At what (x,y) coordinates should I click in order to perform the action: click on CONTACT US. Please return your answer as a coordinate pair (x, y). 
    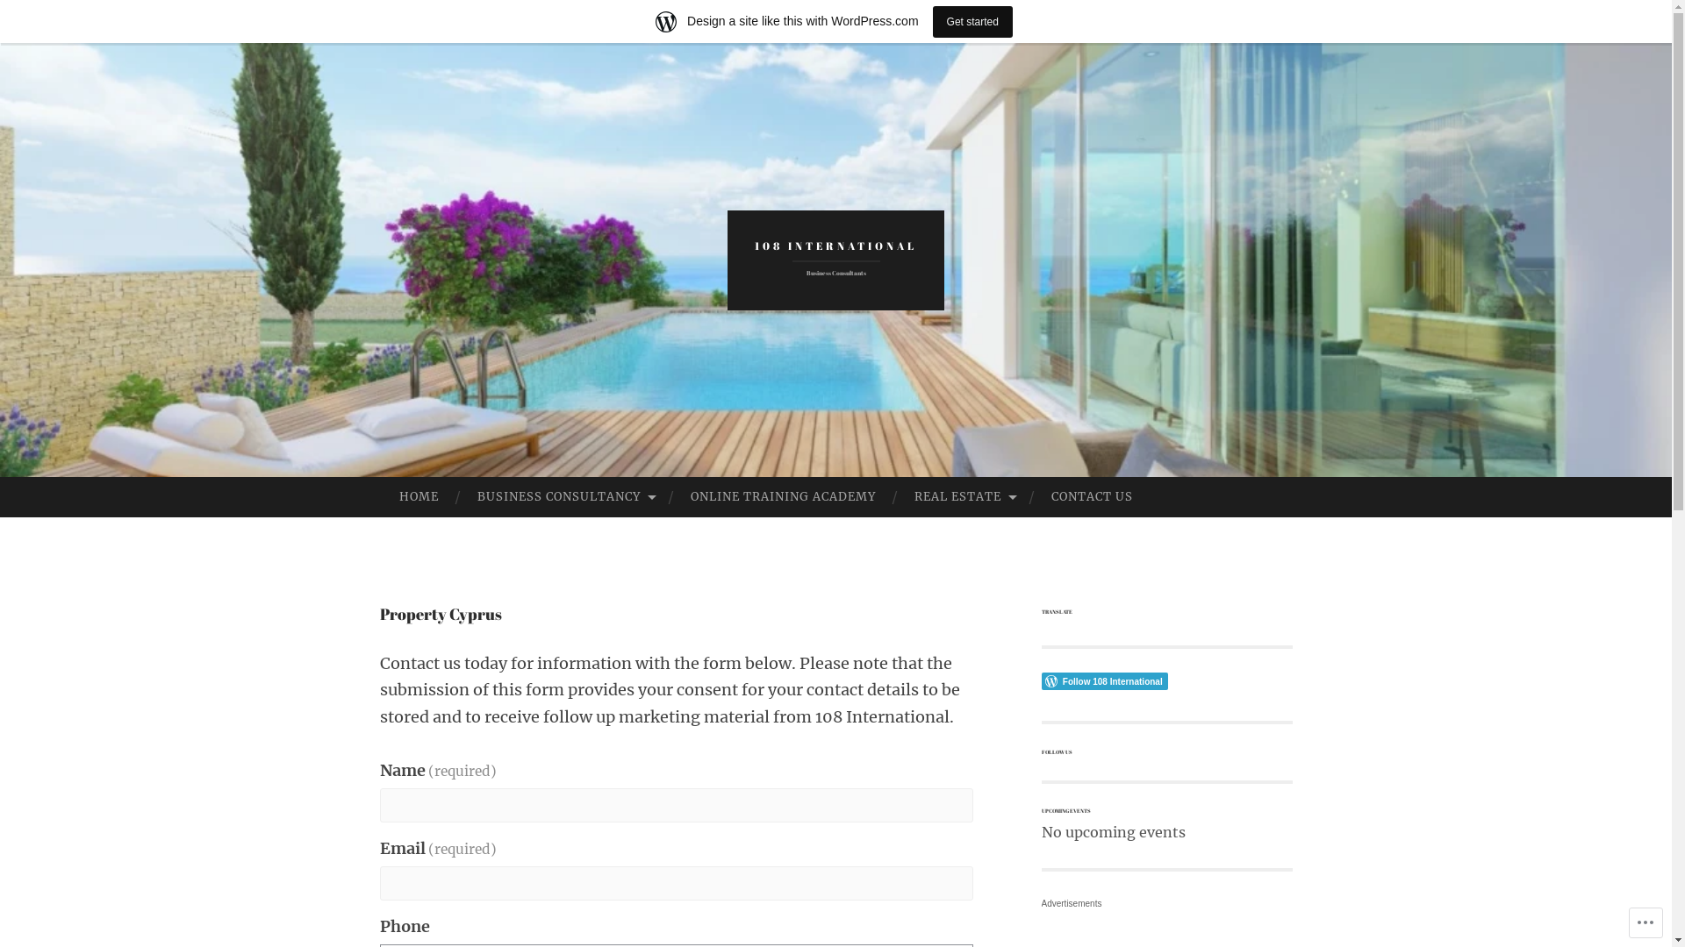
    Looking at the image, I should click on (1092, 497).